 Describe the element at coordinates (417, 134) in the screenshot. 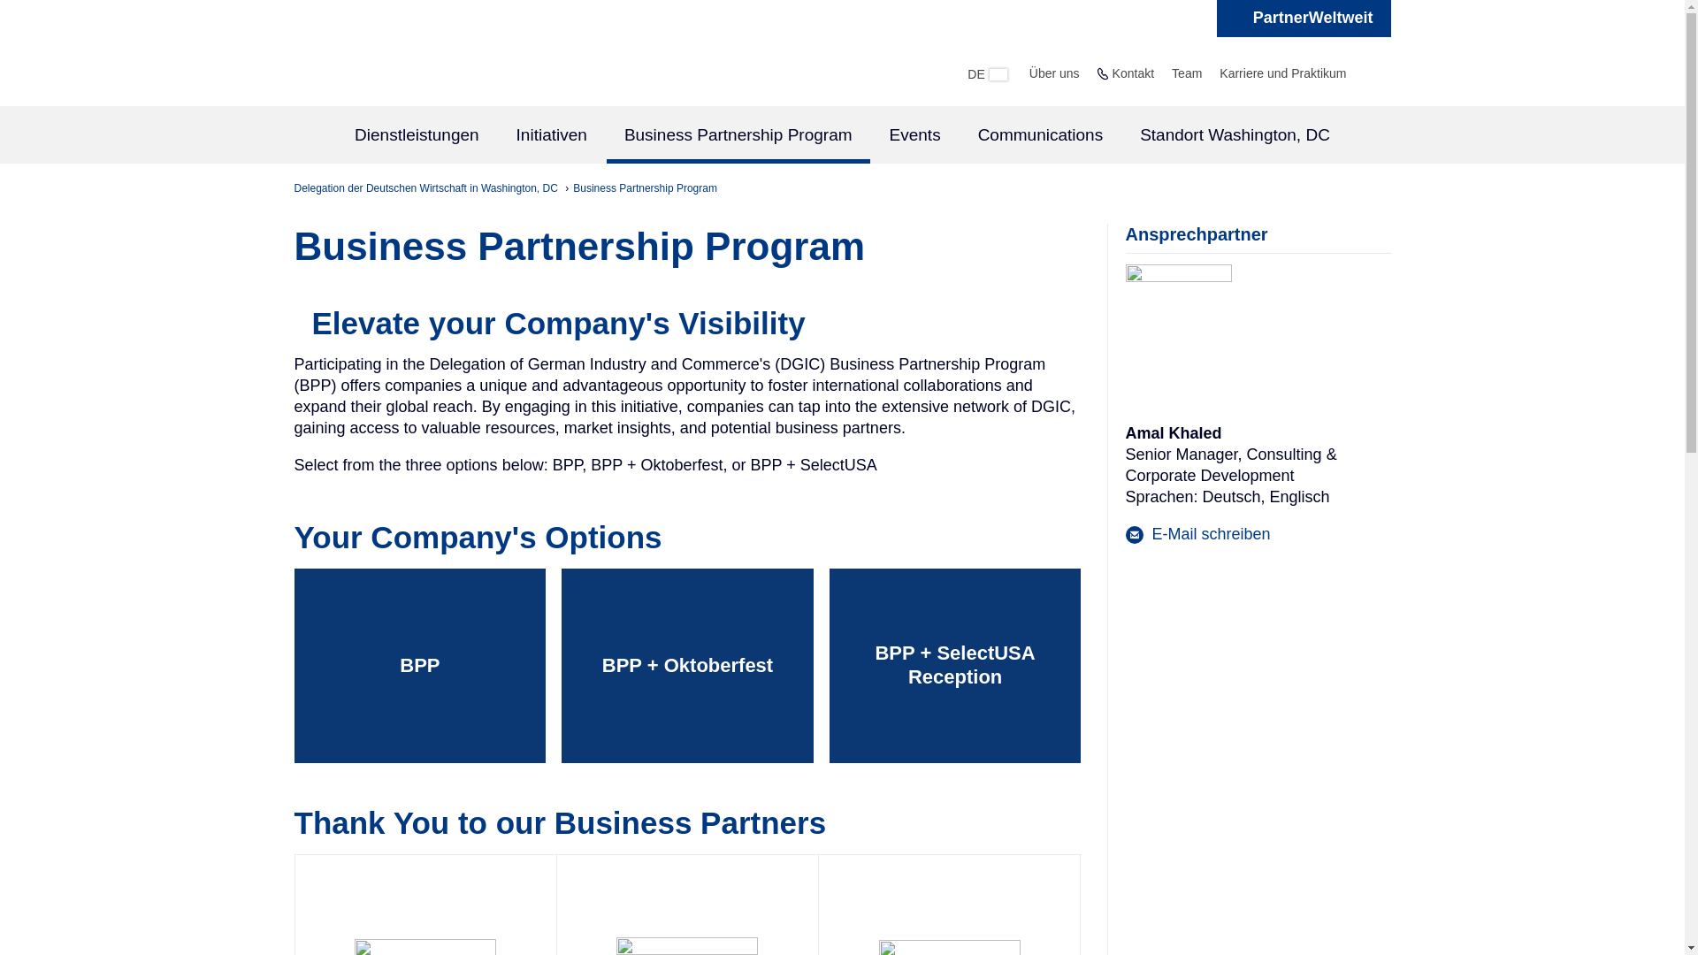

I see `Dienstleistungen` at that location.